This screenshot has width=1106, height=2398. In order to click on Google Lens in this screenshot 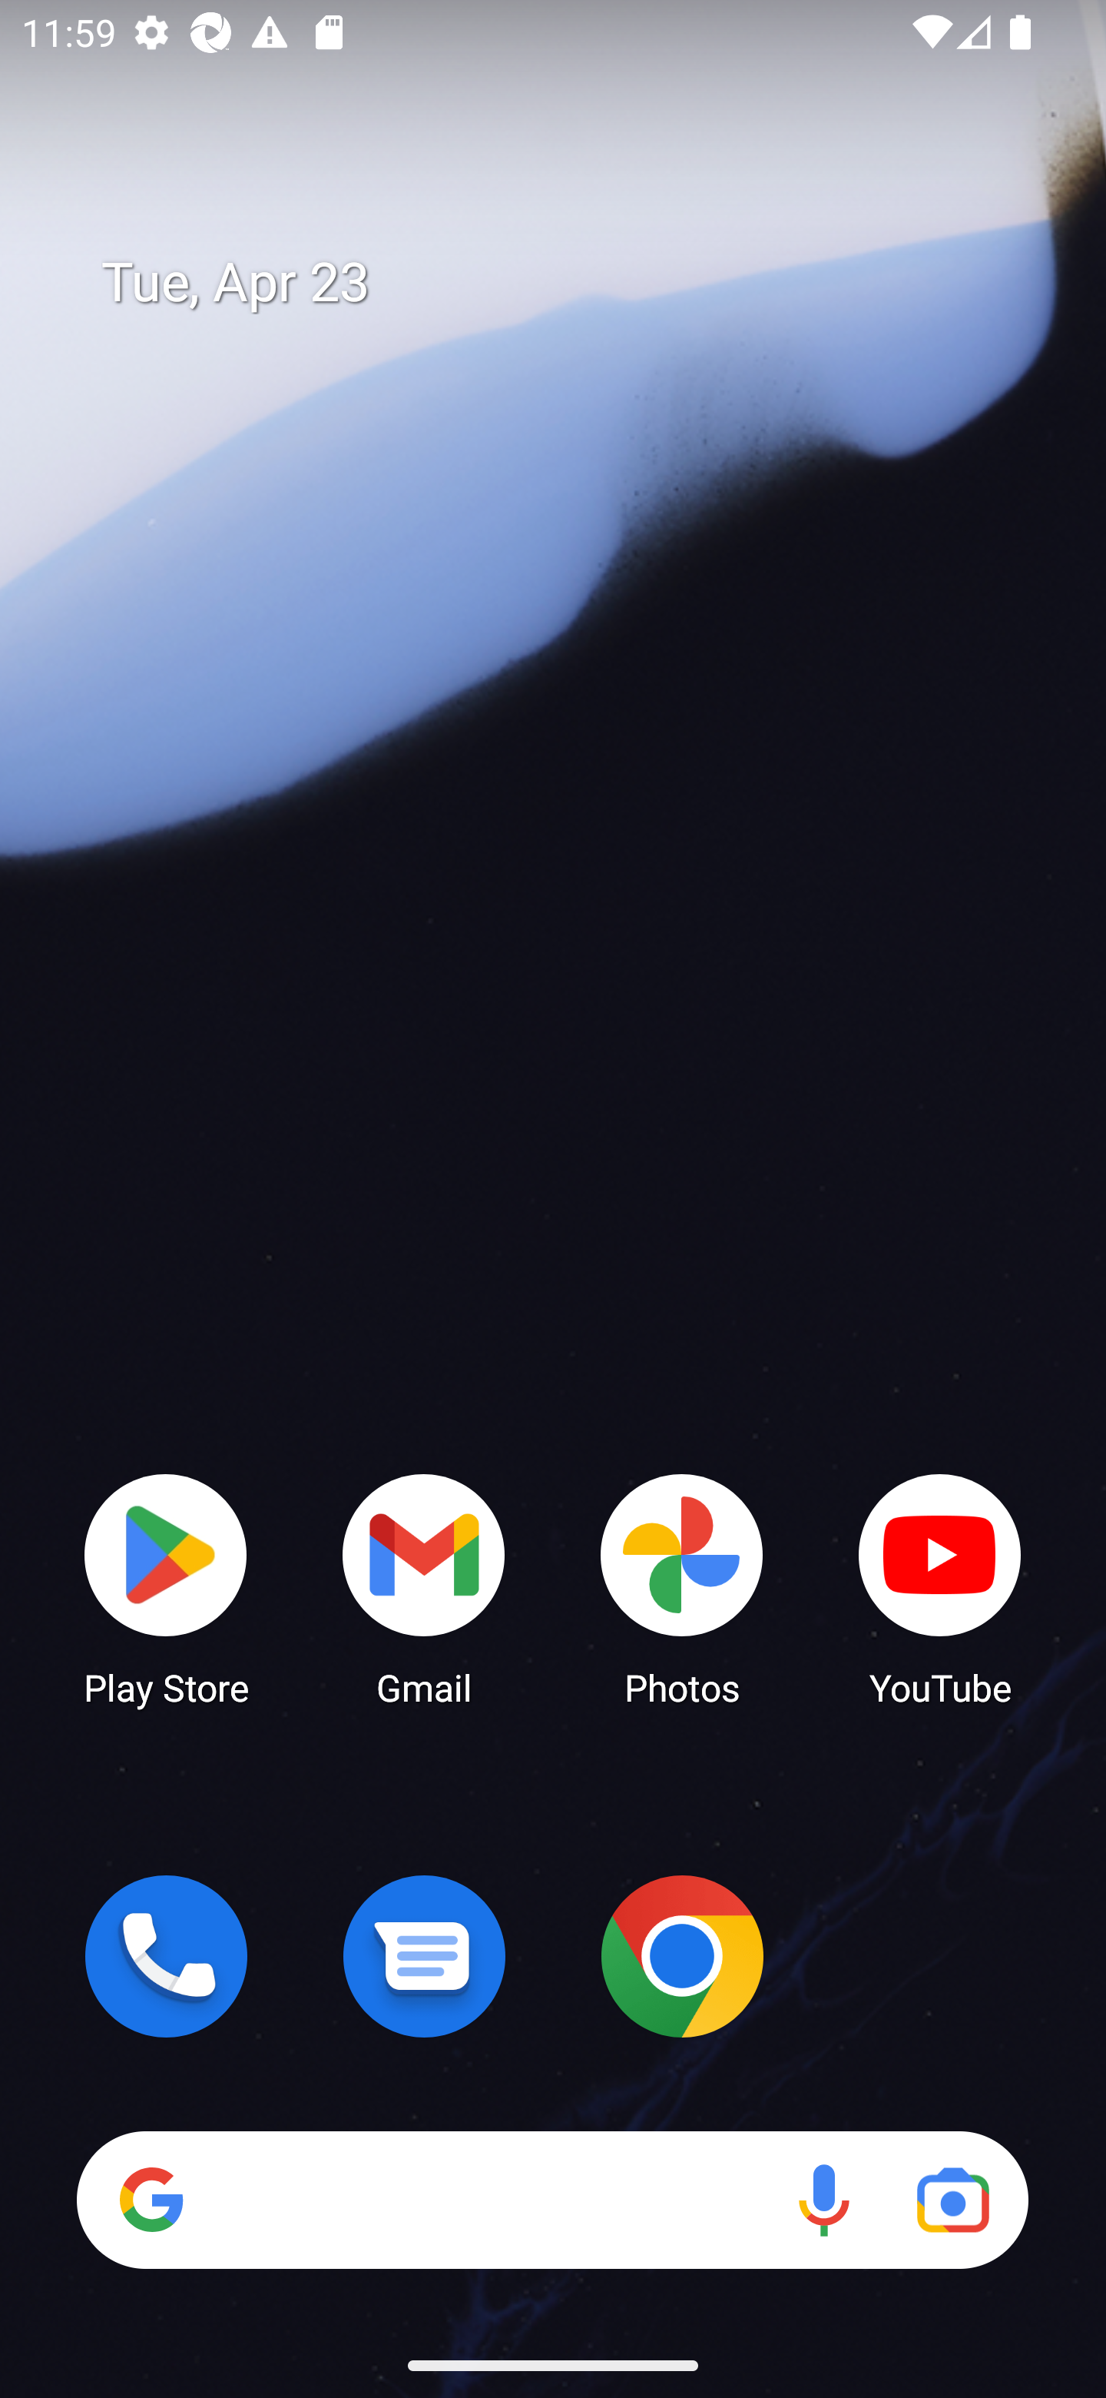, I will do `click(952, 2200)`.